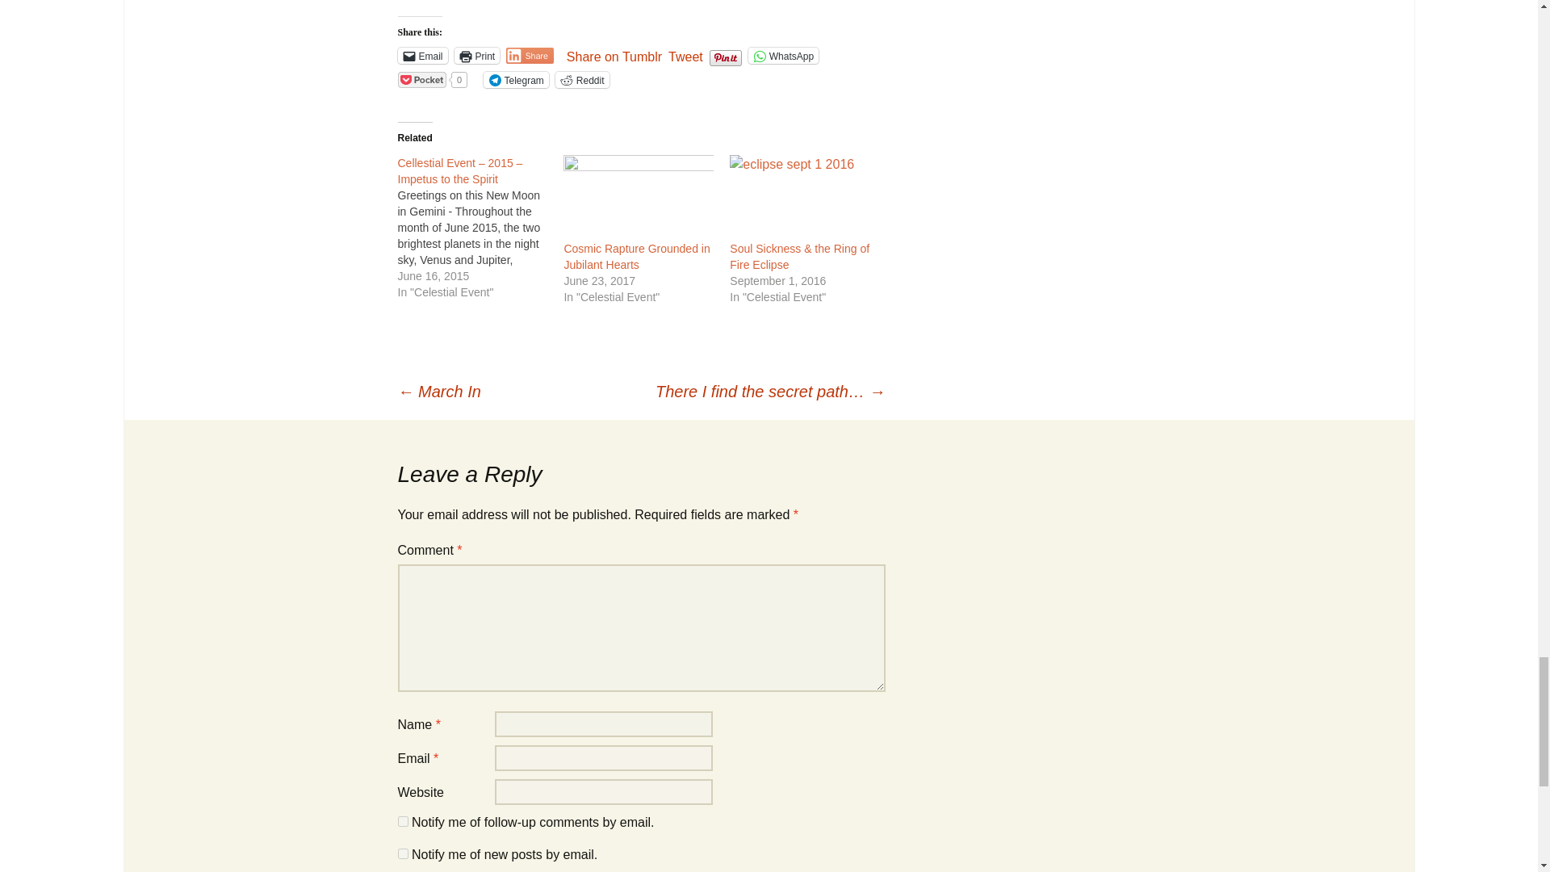  Describe the element at coordinates (421, 55) in the screenshot. I see `Click to email a link to a friend` at that location.